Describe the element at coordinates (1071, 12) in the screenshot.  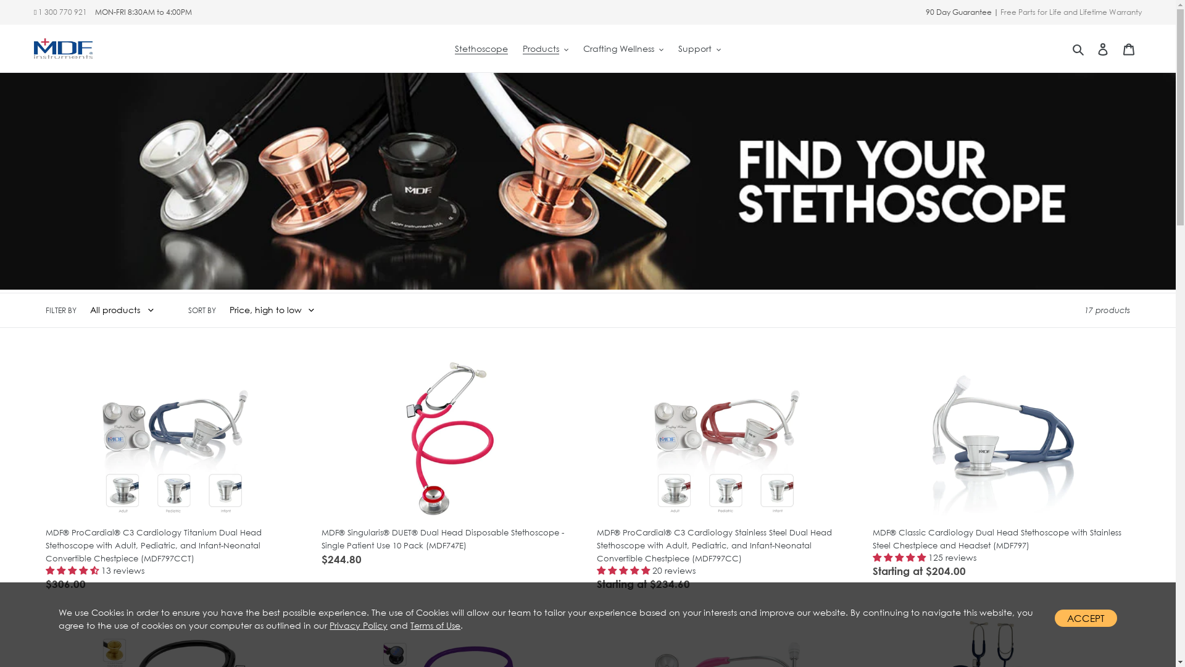
I see `Free Parts for Life and Lifetime Warranty` at that location.